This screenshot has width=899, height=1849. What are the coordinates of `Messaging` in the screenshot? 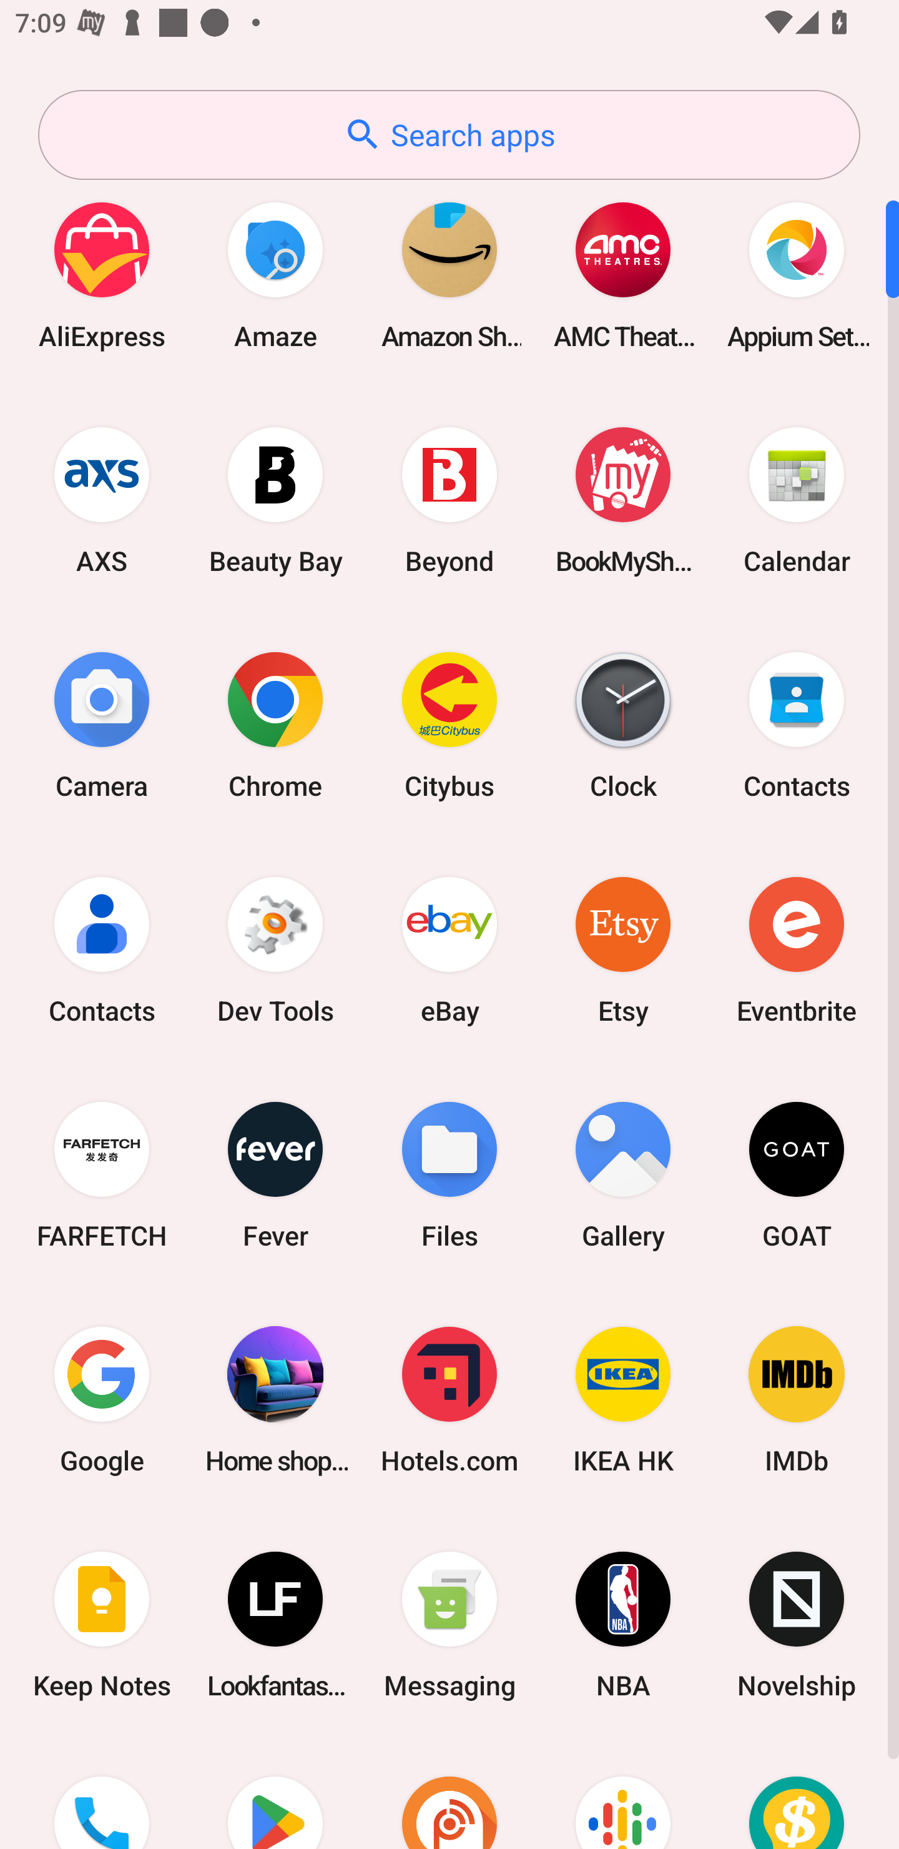 It's located at (449, 1625).